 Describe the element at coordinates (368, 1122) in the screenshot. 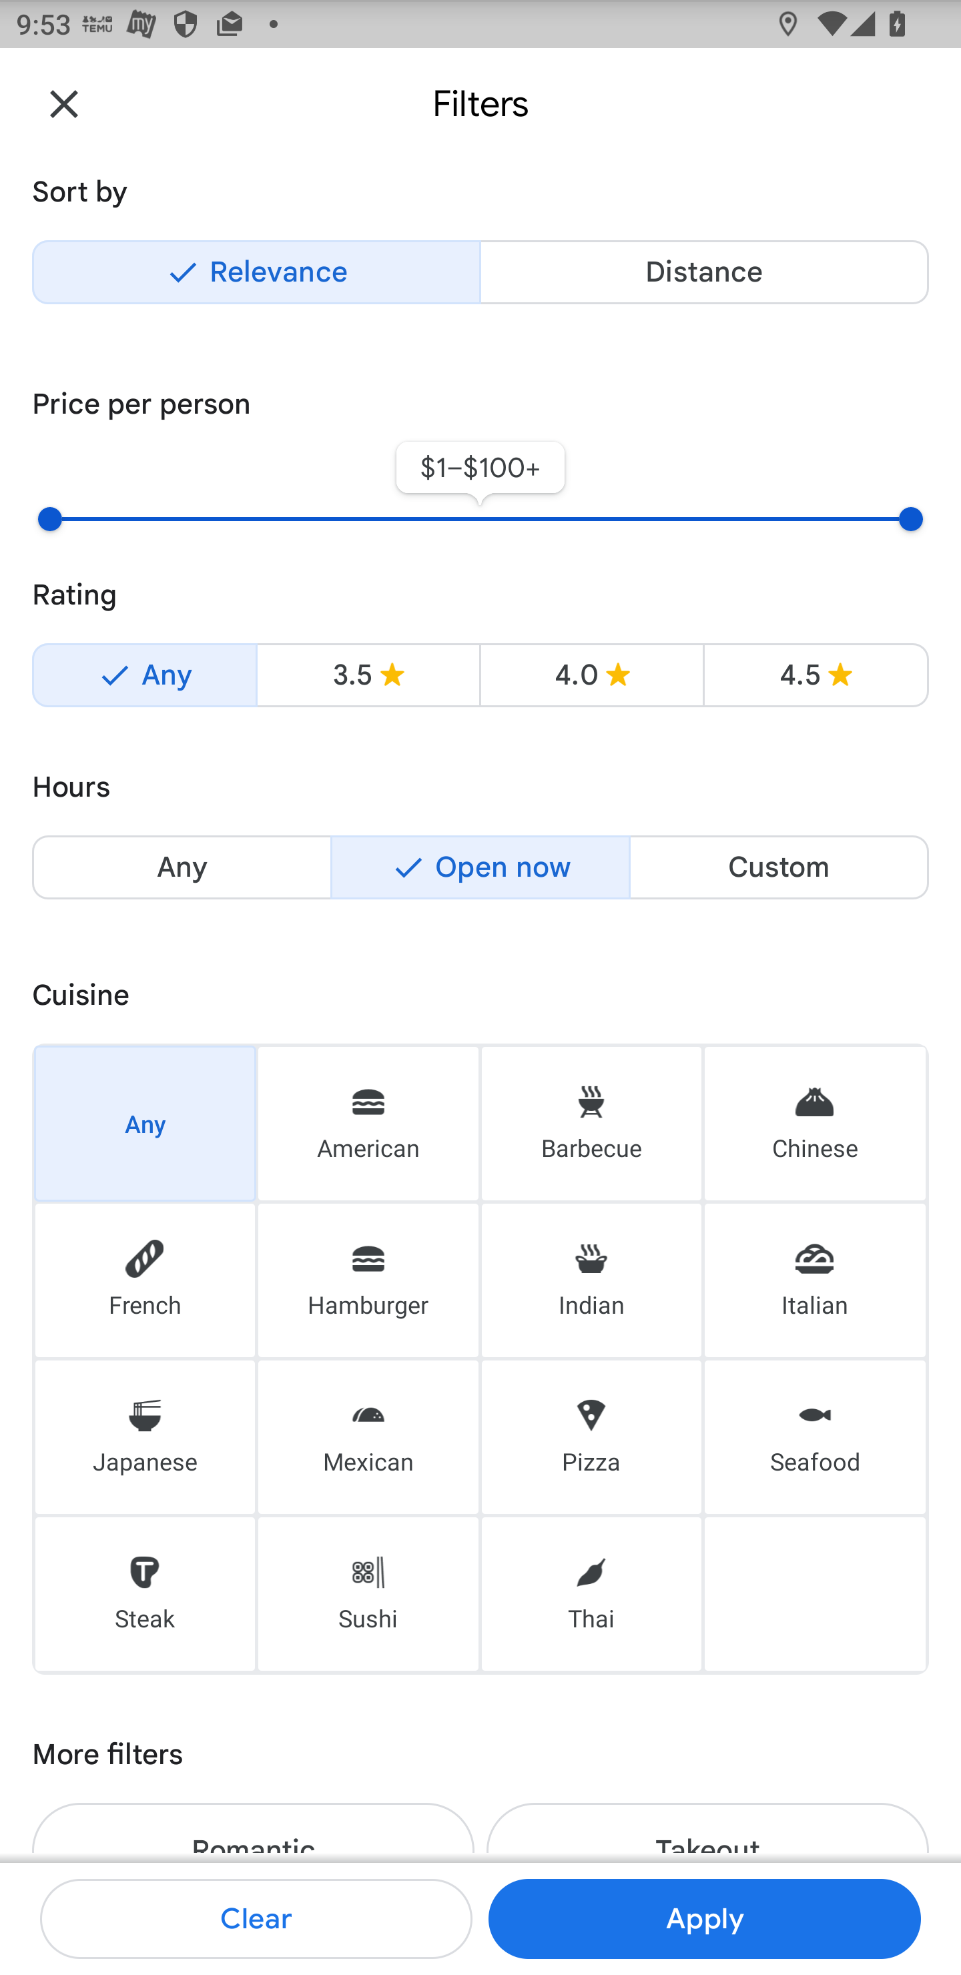

I see `American` at that location.